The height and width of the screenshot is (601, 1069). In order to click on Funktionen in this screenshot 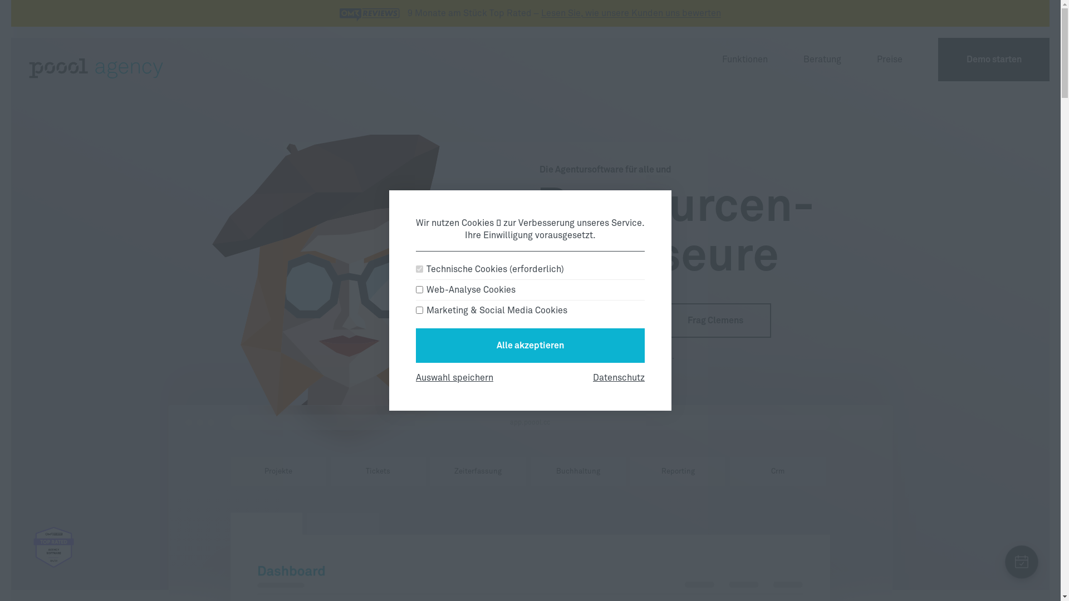, I will do `click(745, 60)`.